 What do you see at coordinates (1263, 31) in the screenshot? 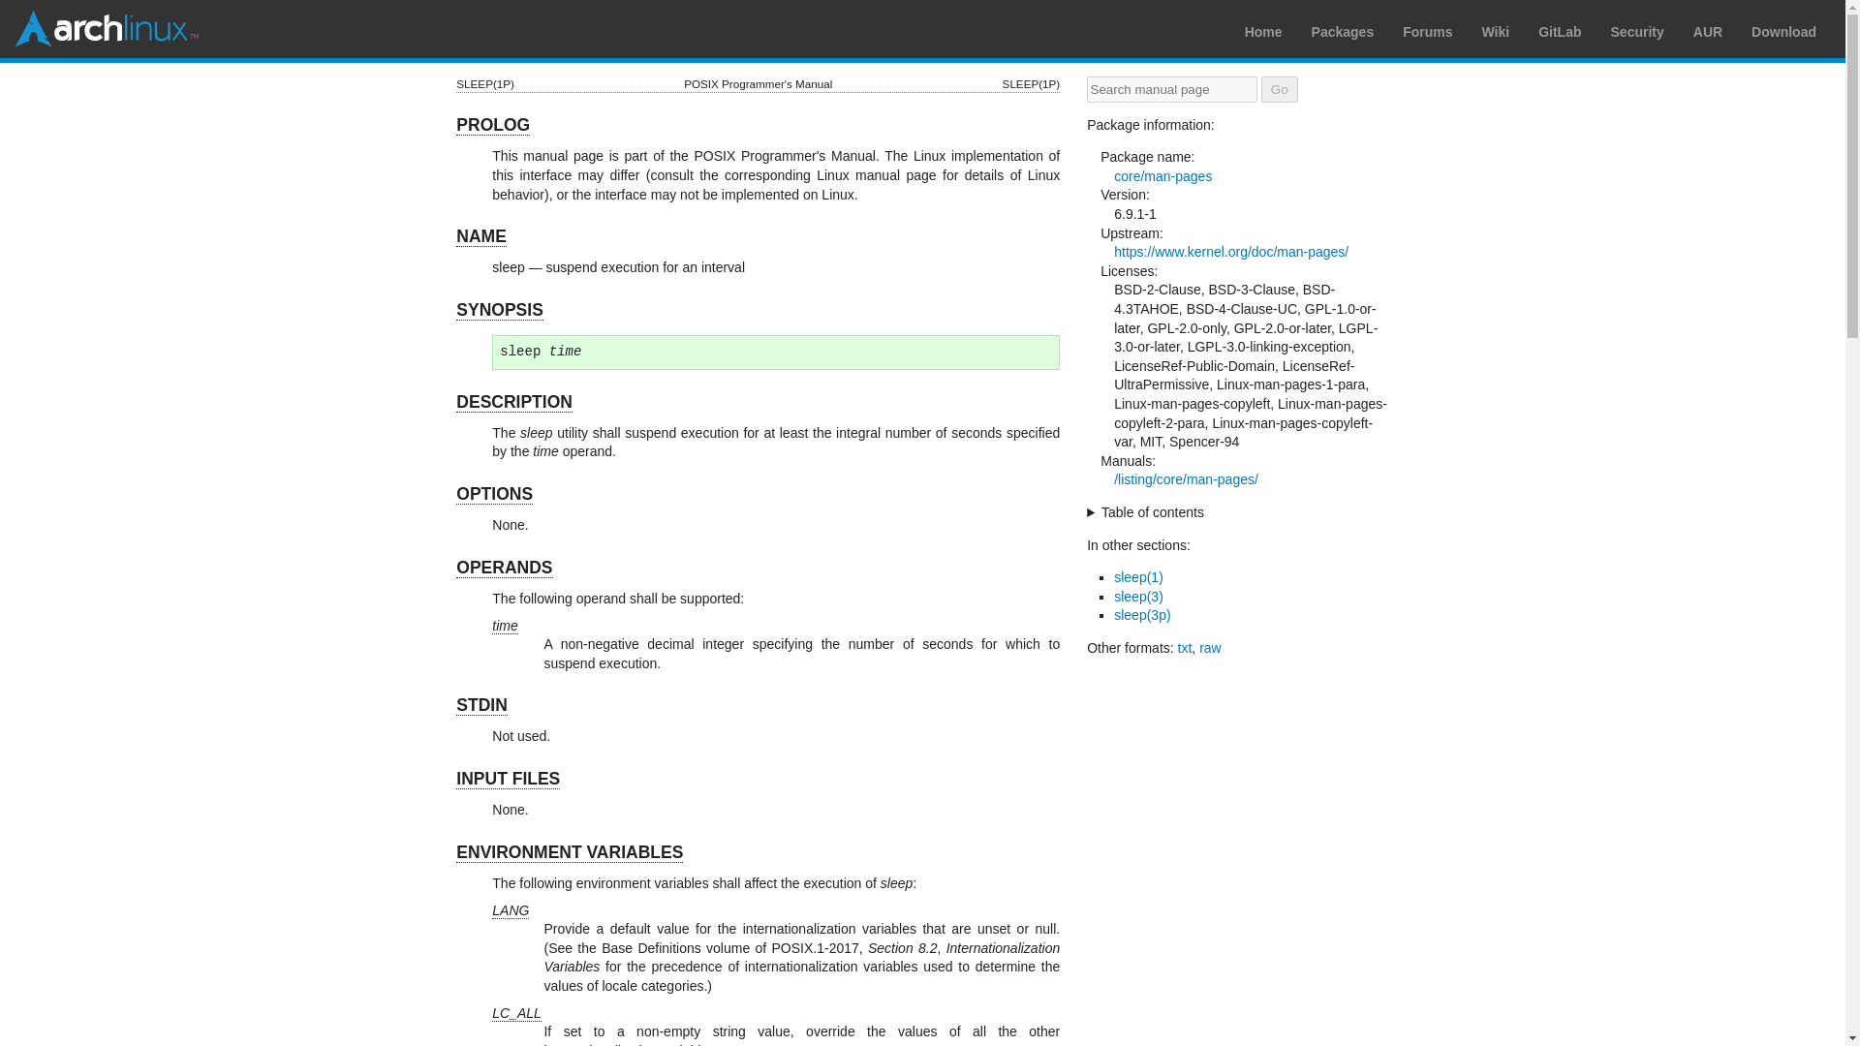
I see `Arch news, packages, projects and more` at bounding box center [1263, 31].